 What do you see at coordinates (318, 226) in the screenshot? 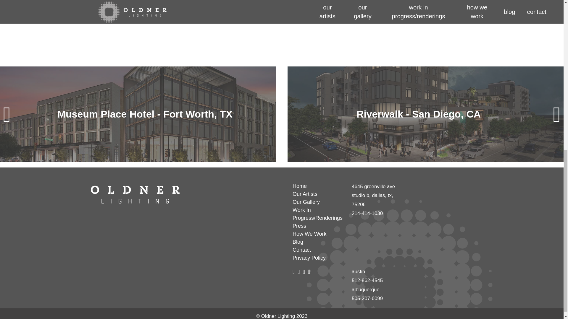
I see `Press` at bounding box center [318, 226].